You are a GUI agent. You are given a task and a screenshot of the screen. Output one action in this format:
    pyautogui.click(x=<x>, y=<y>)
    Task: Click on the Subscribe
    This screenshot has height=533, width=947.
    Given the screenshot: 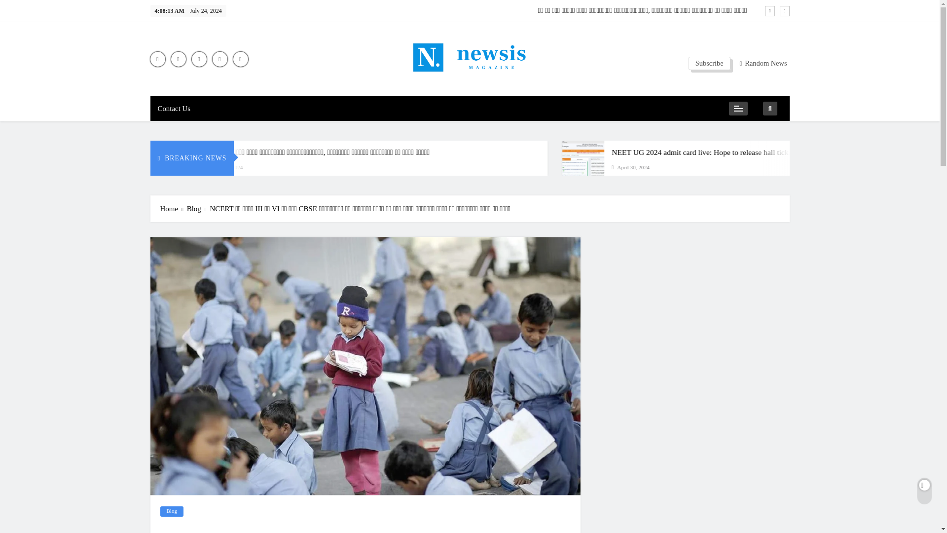 What is the action you would take?
    pyautogui.click(x=709, y=63)
    